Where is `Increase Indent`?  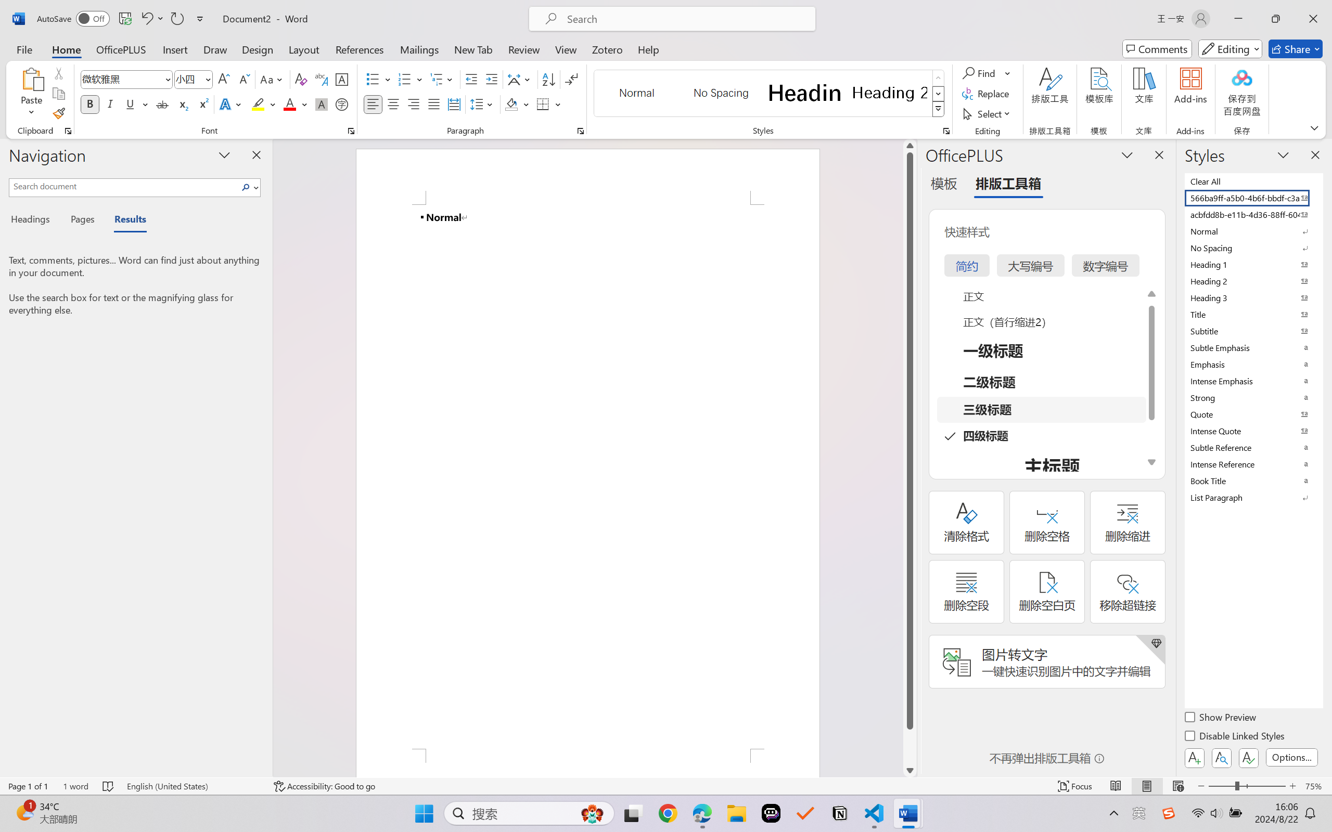
Increase Indent is located at coordinates (491, 79).